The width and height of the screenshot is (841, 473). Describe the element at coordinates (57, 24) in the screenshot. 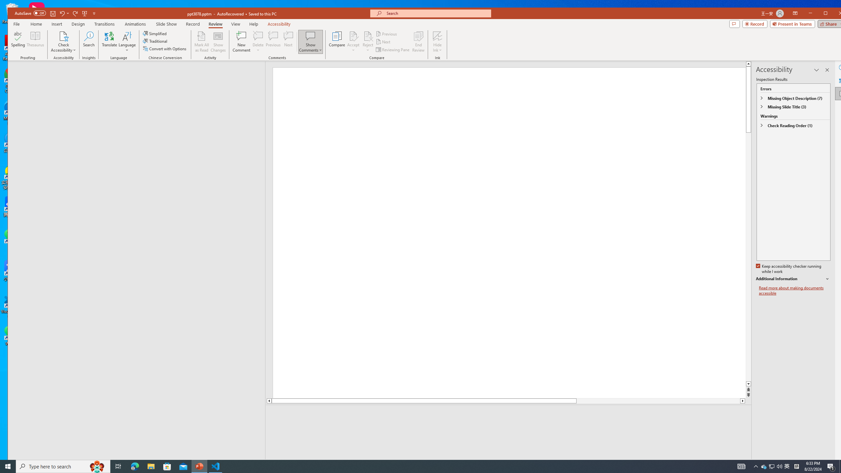

I see `Insert` at that location.